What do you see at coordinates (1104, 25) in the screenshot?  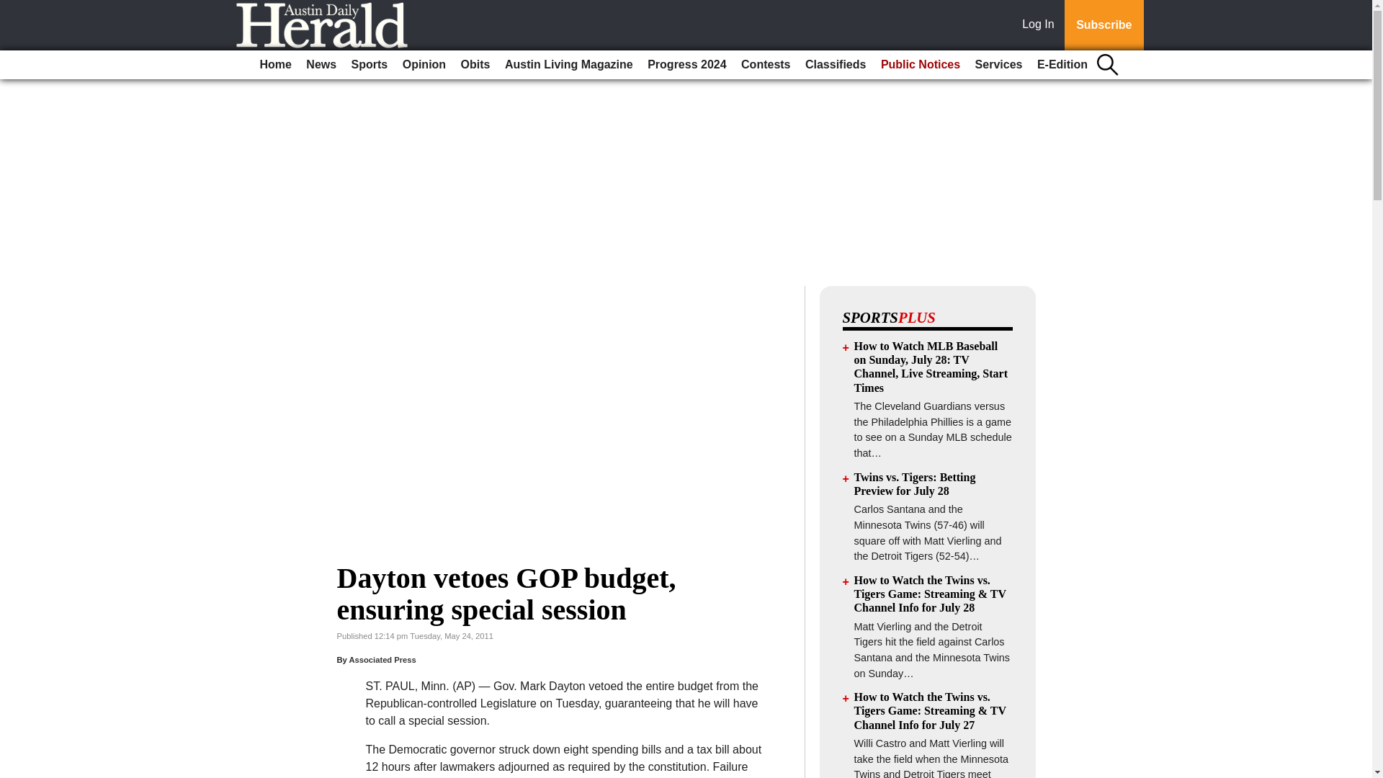 I see `Subscribe` at bounding box center [1104, 25].